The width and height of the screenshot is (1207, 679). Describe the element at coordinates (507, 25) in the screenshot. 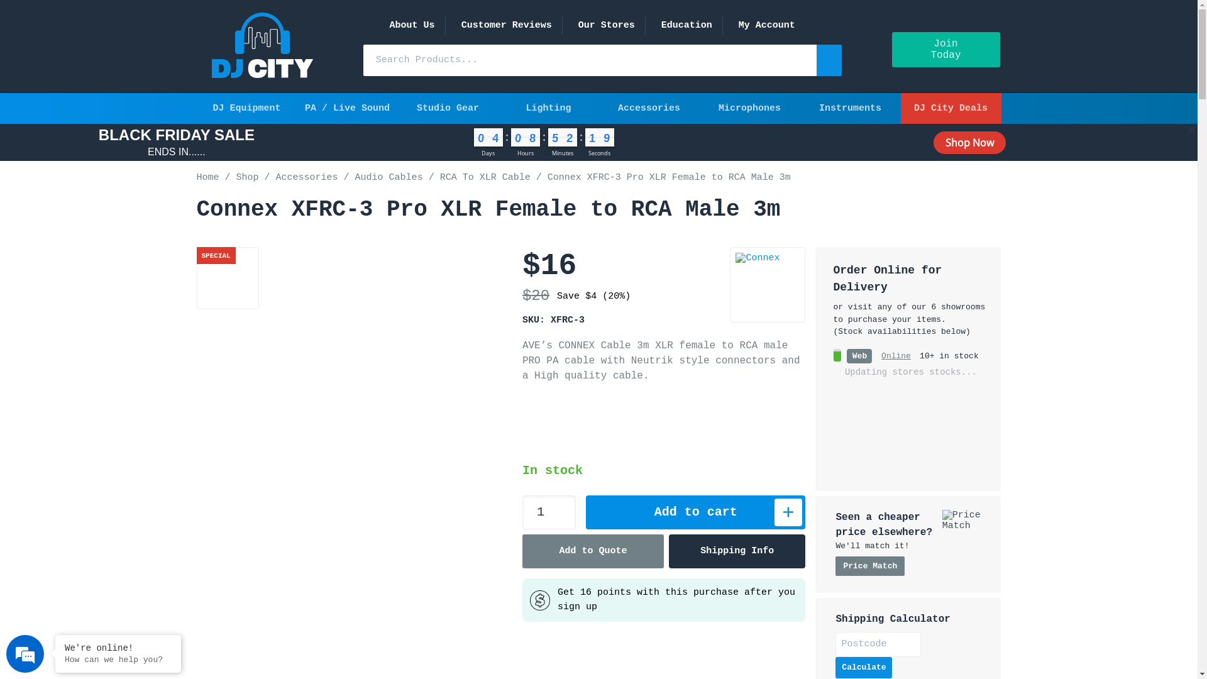

I see `Customer Reviews` at that location.